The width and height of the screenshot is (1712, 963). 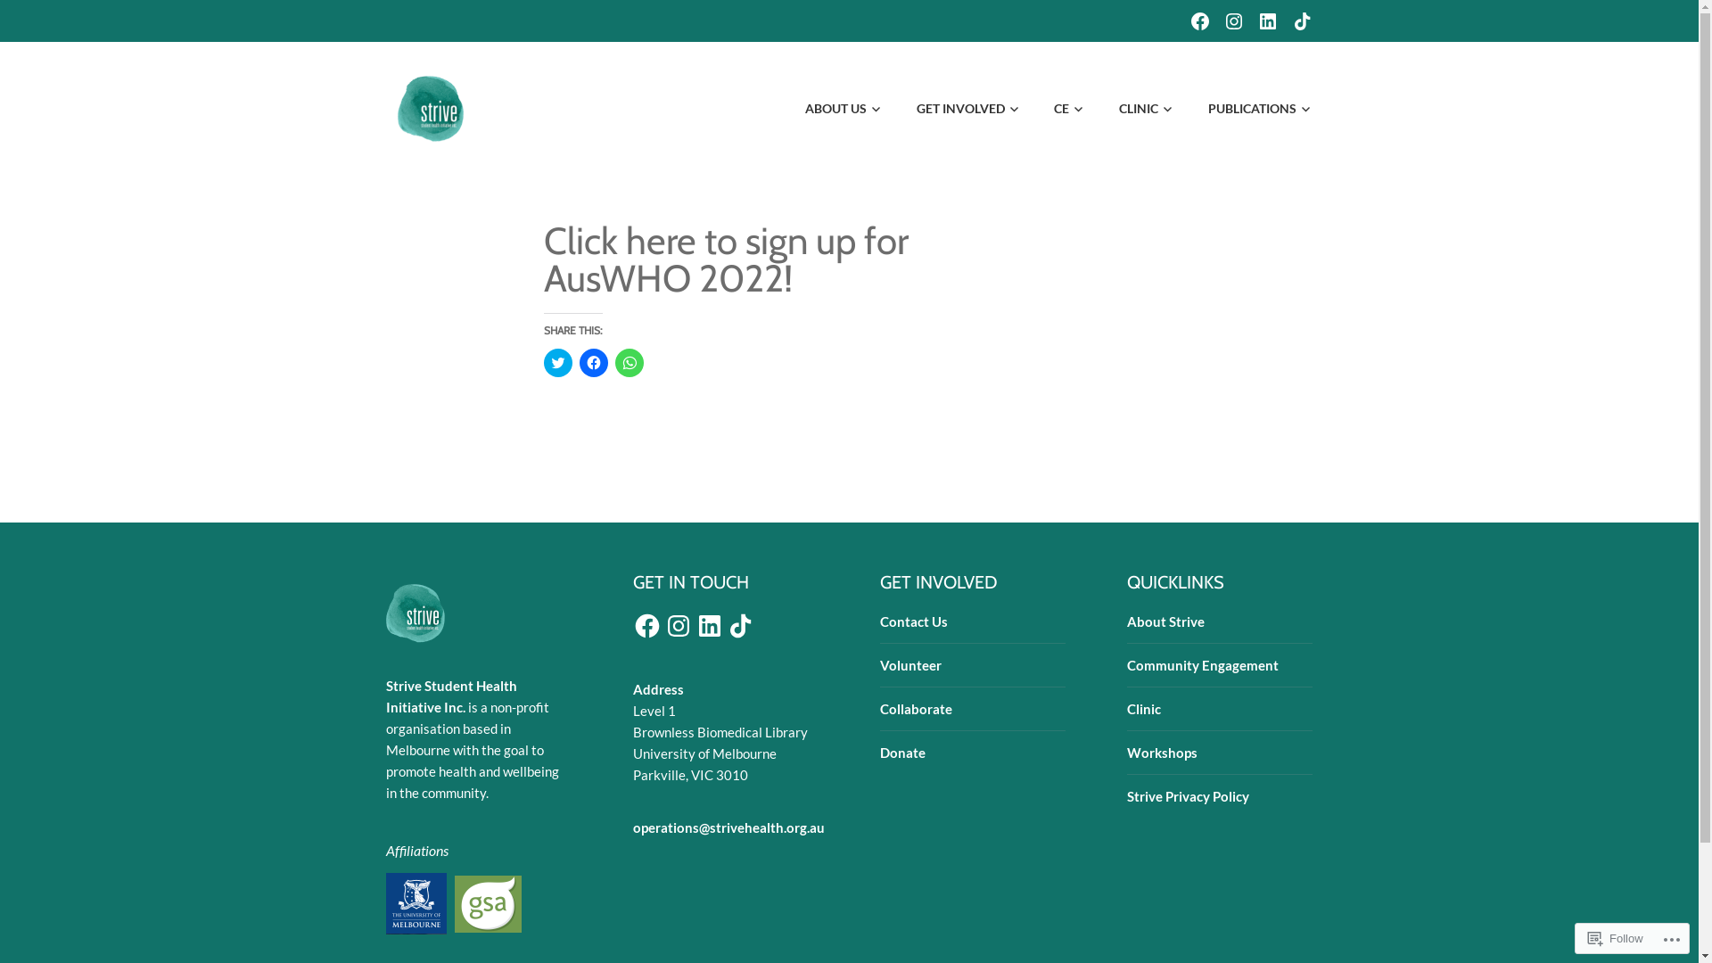 What do you see at coordinates (1166, 621) in the screenshot?
I see `About Strive` at bounding box center [1166, 621].